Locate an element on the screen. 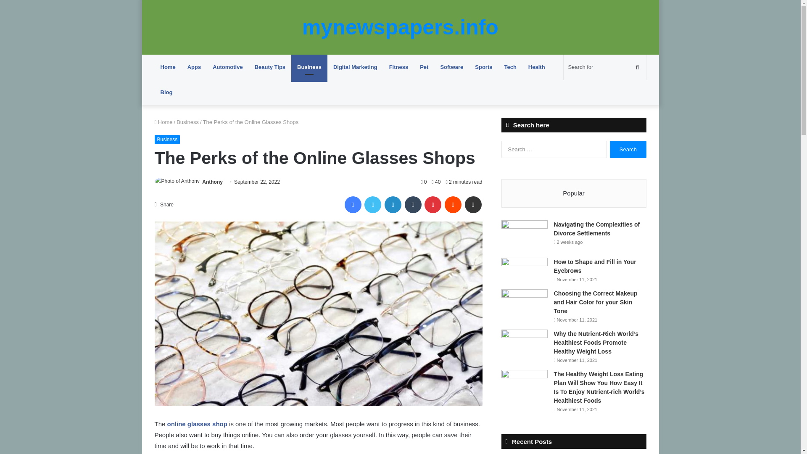  Tumblr is located at coordinates (413, 204).